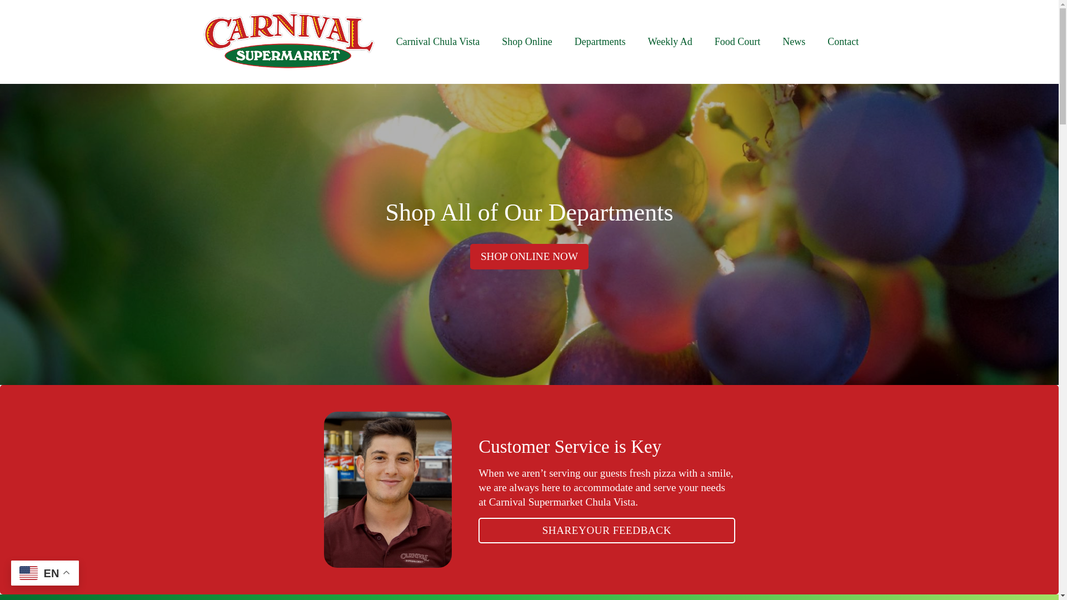  What do you see at coordinates (843, 41) in the screenshot?
I see `Contact` at bounding box center [843, 41].